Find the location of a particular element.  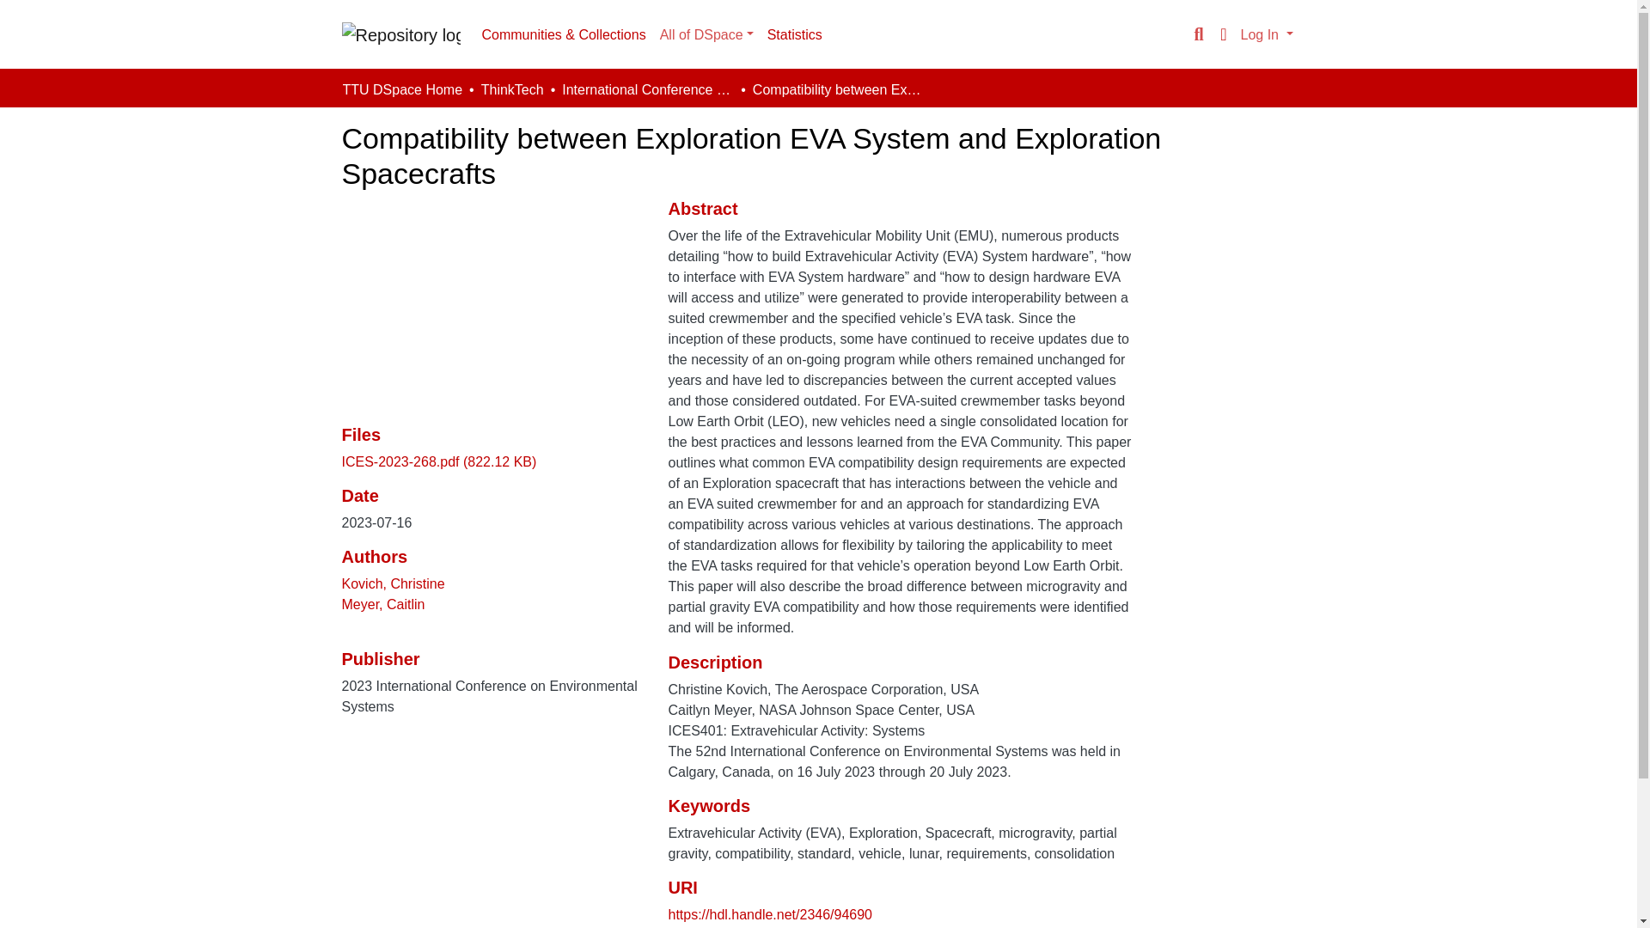

Meyer, Caitlin is located at coordinates (383, 604).